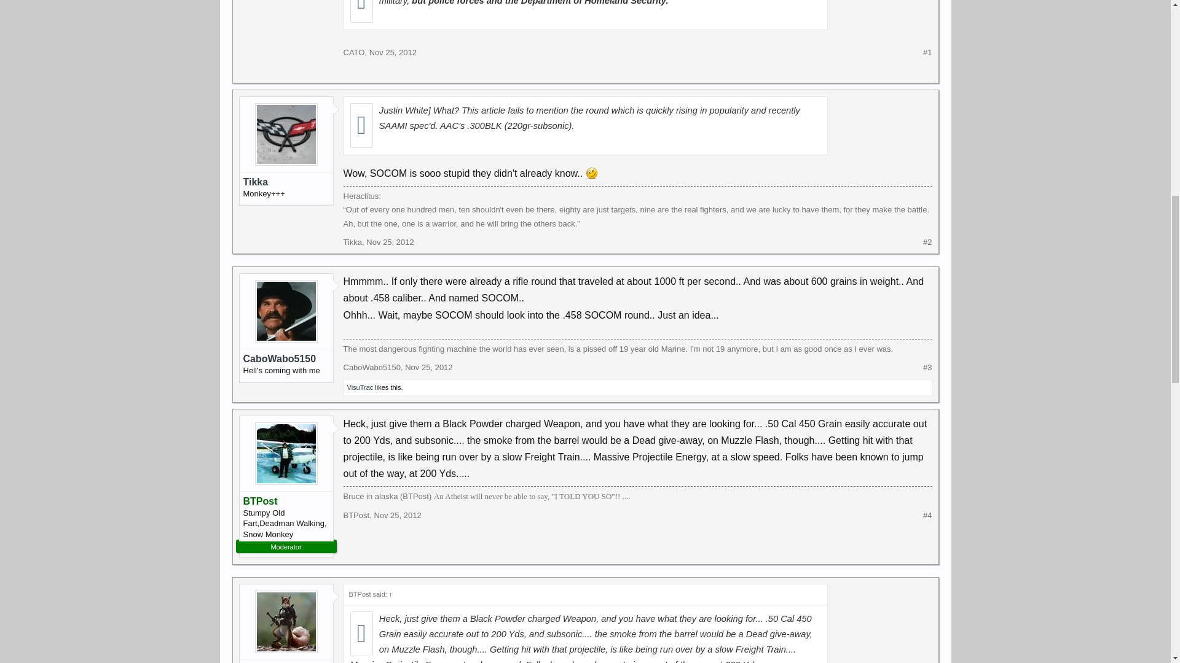 The image size is (1180, 663). Describe the element at coordinates (428, 367) in the screenshot. I see `Nov 25, 2012` at that location.